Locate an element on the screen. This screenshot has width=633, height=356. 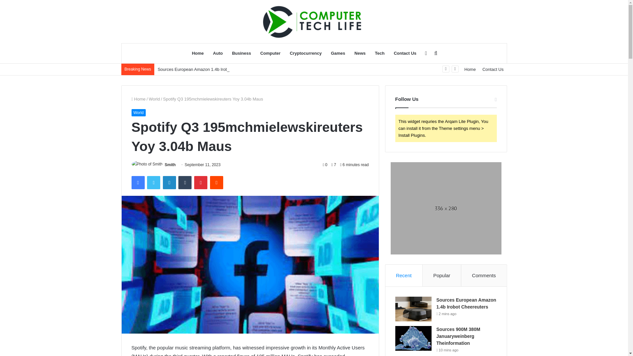
Tech is located at coordinates (380, 53).